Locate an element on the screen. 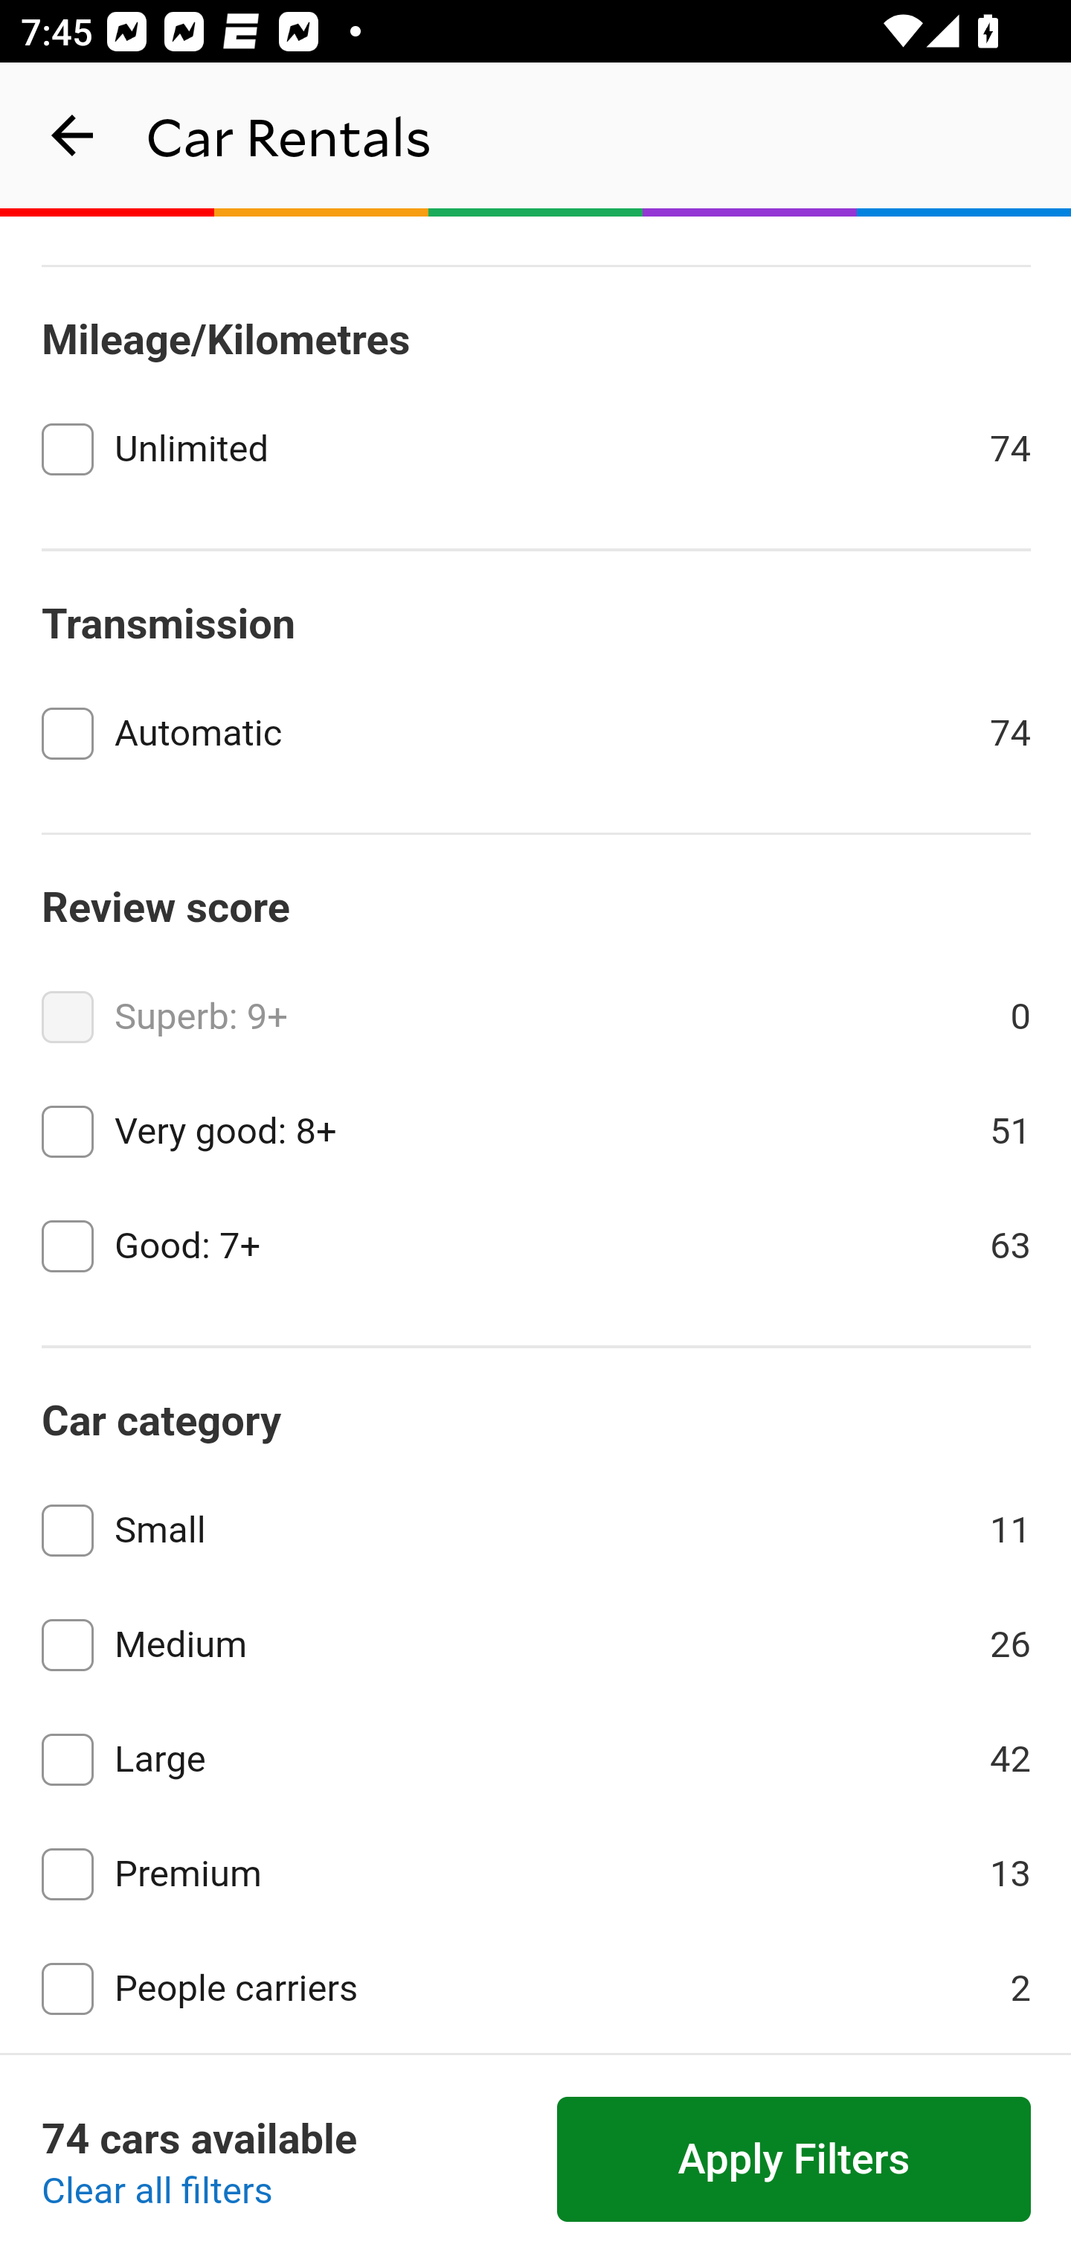 This screenshot has width=1071, height=2262. Apply Filters is located at coordinates (794, 2160).